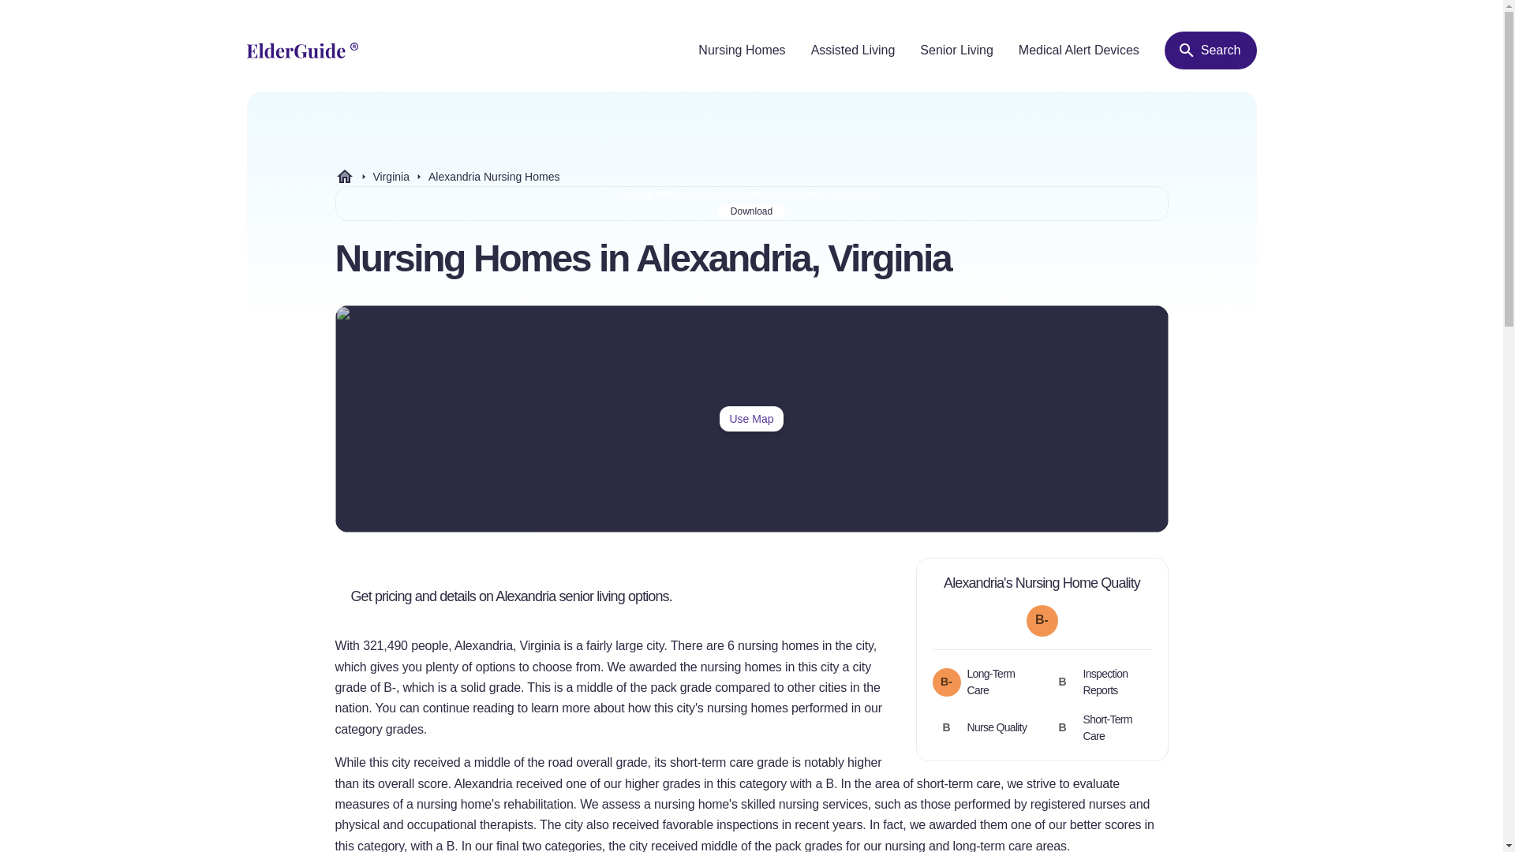 The image size is (1515, 852). I want to click on Medical Alert Devices, so click(824, 596).